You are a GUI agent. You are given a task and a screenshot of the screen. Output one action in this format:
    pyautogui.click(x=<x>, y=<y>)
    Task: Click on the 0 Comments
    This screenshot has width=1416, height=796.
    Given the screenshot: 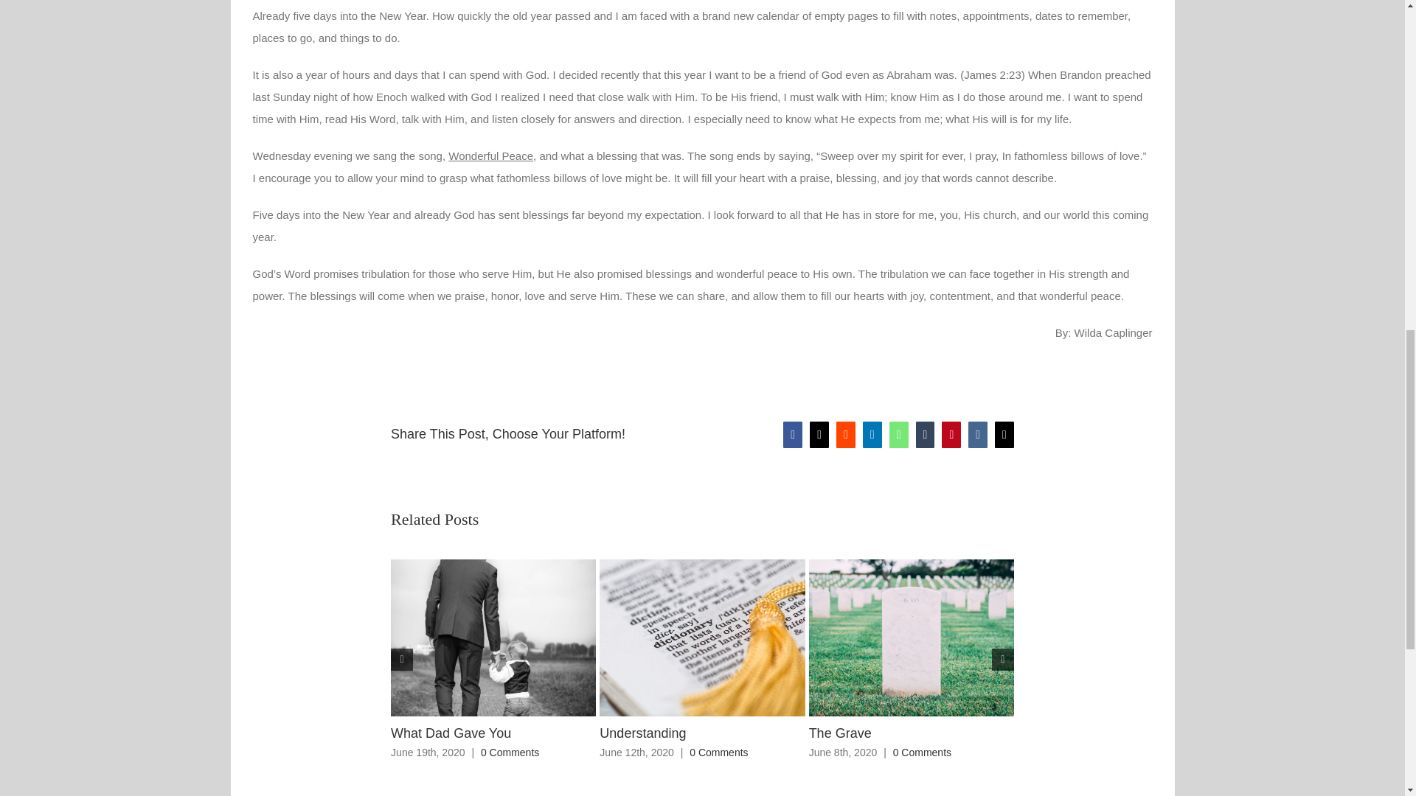 What is the action you would take?
    pyautogui.click(x=510, y=753)
    